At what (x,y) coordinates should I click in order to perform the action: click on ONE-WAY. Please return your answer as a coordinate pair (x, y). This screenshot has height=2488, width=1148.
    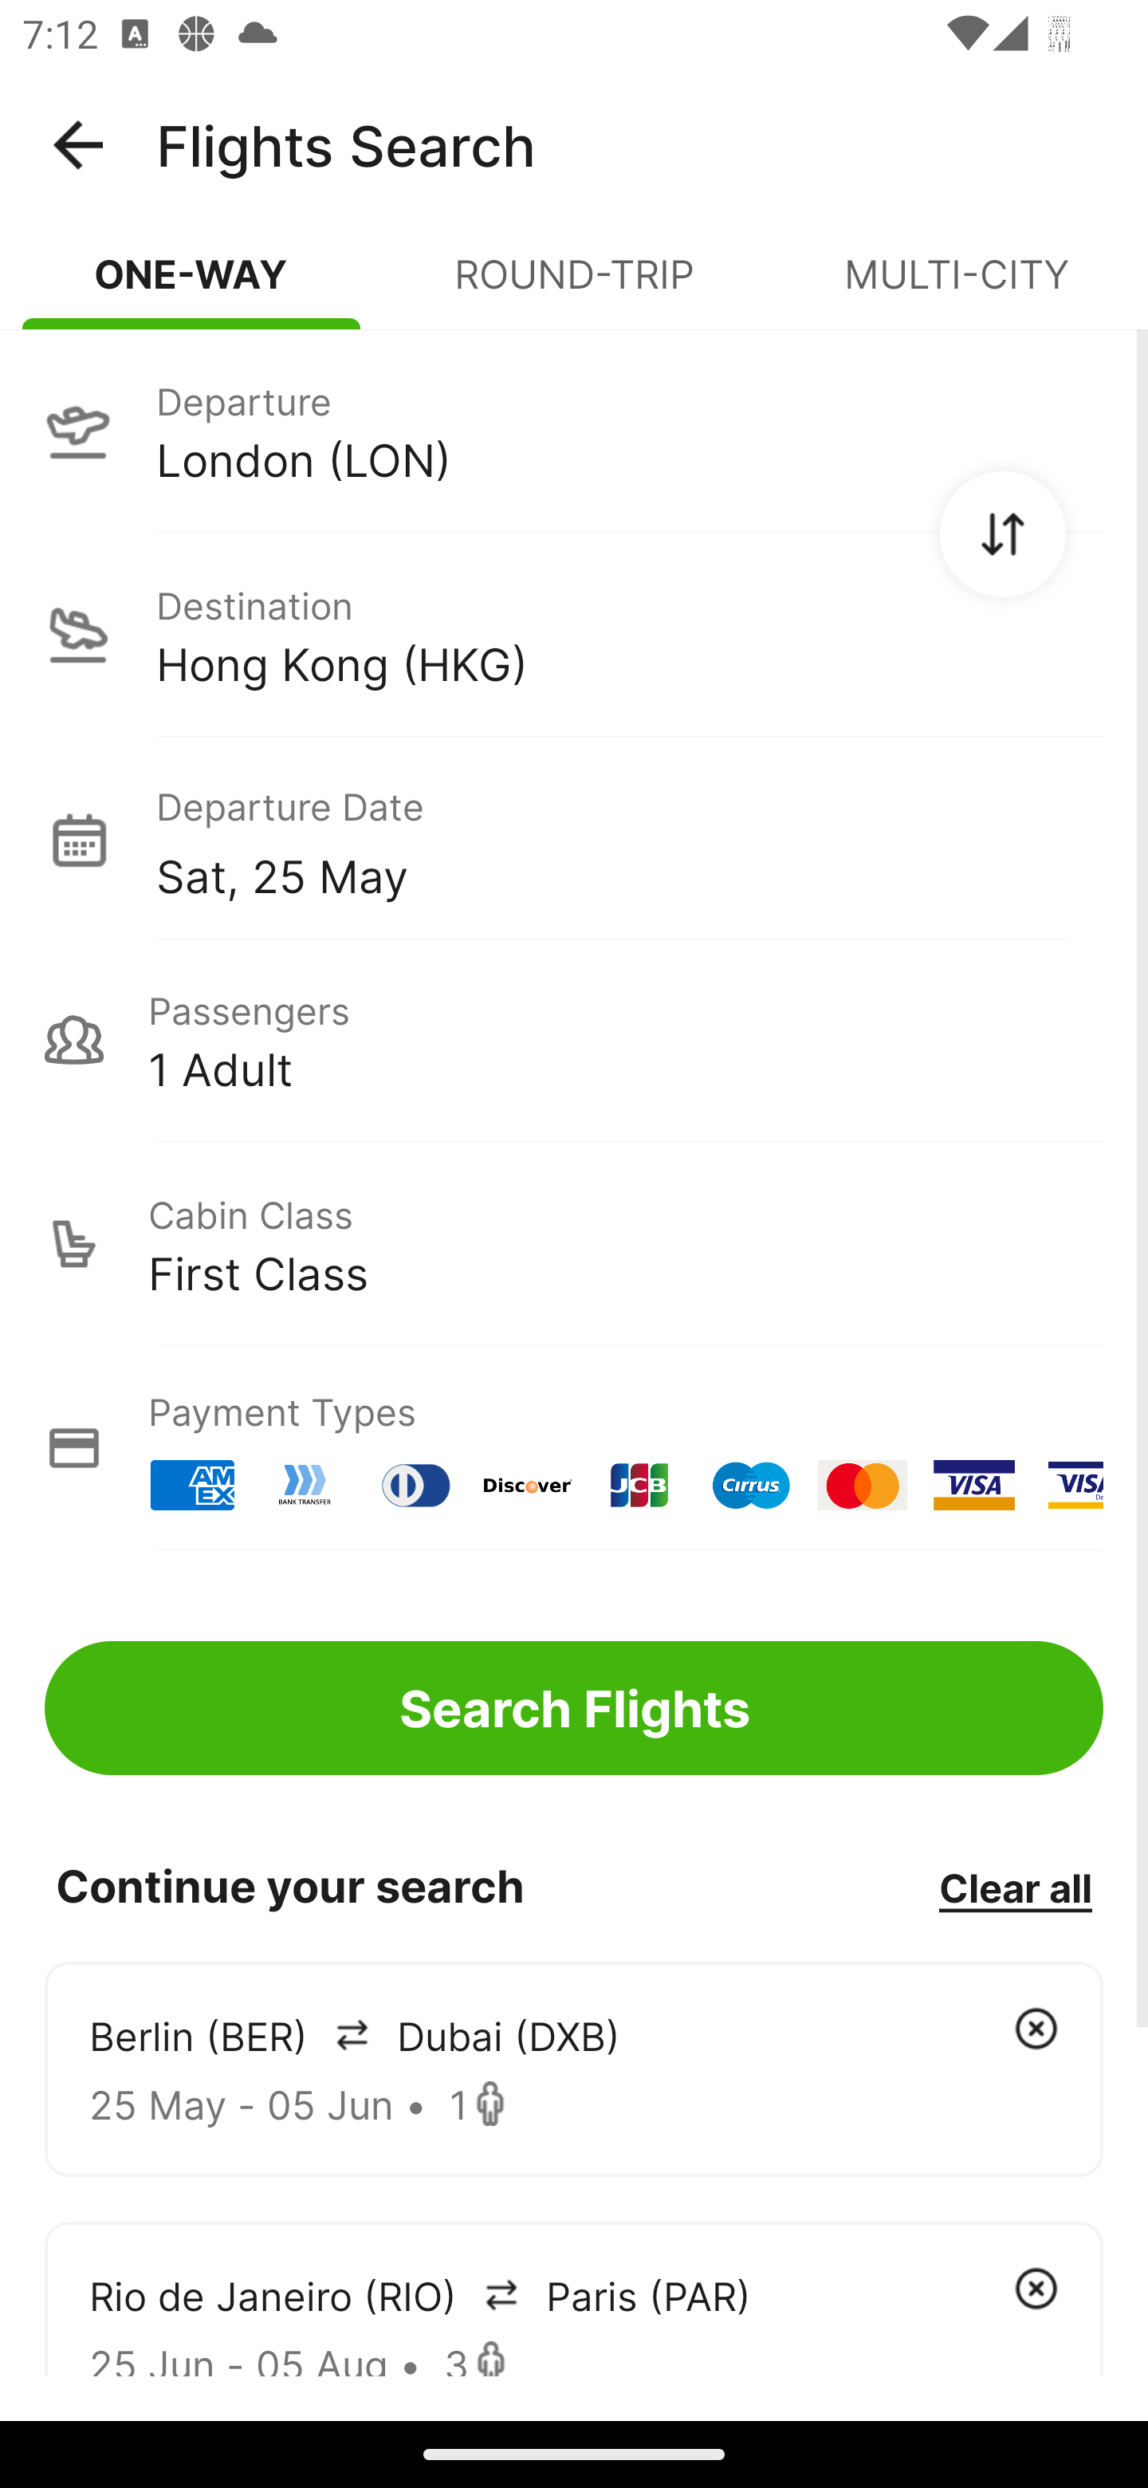
    Looking at the image, I should click on (191, 287).